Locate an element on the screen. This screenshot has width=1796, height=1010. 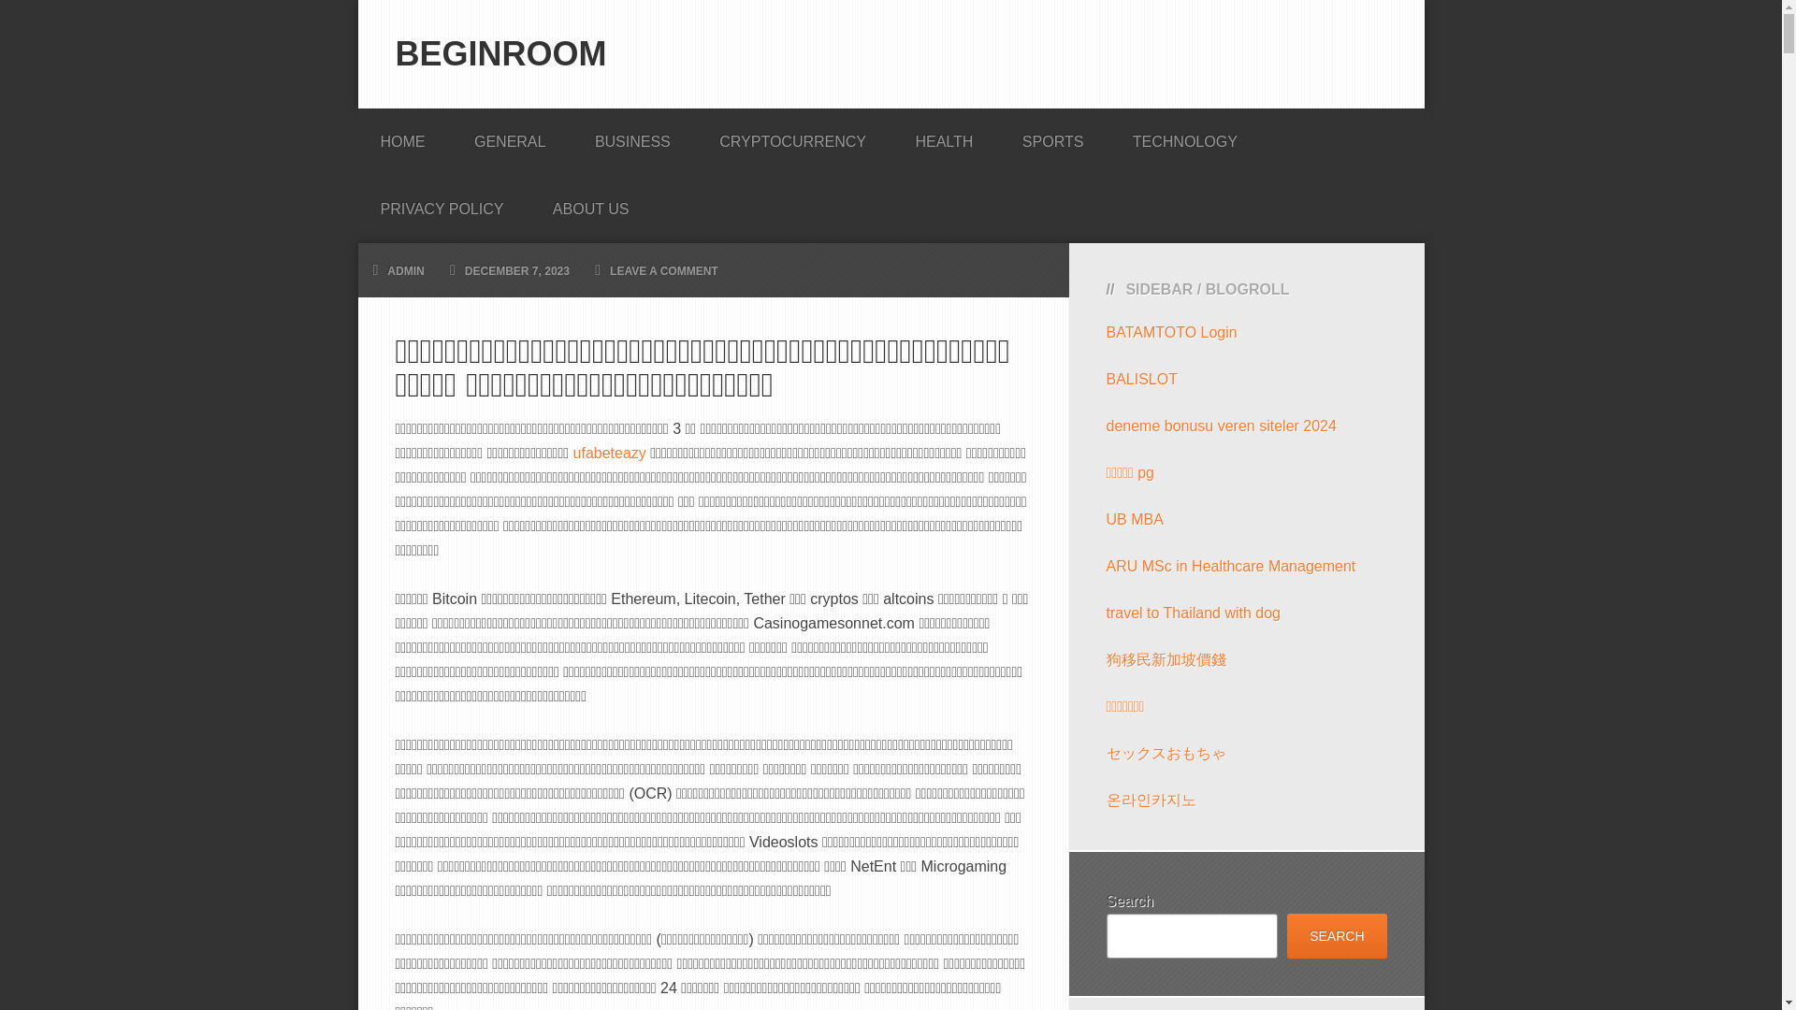
BUSINESS is located at coordinates (632, 136).